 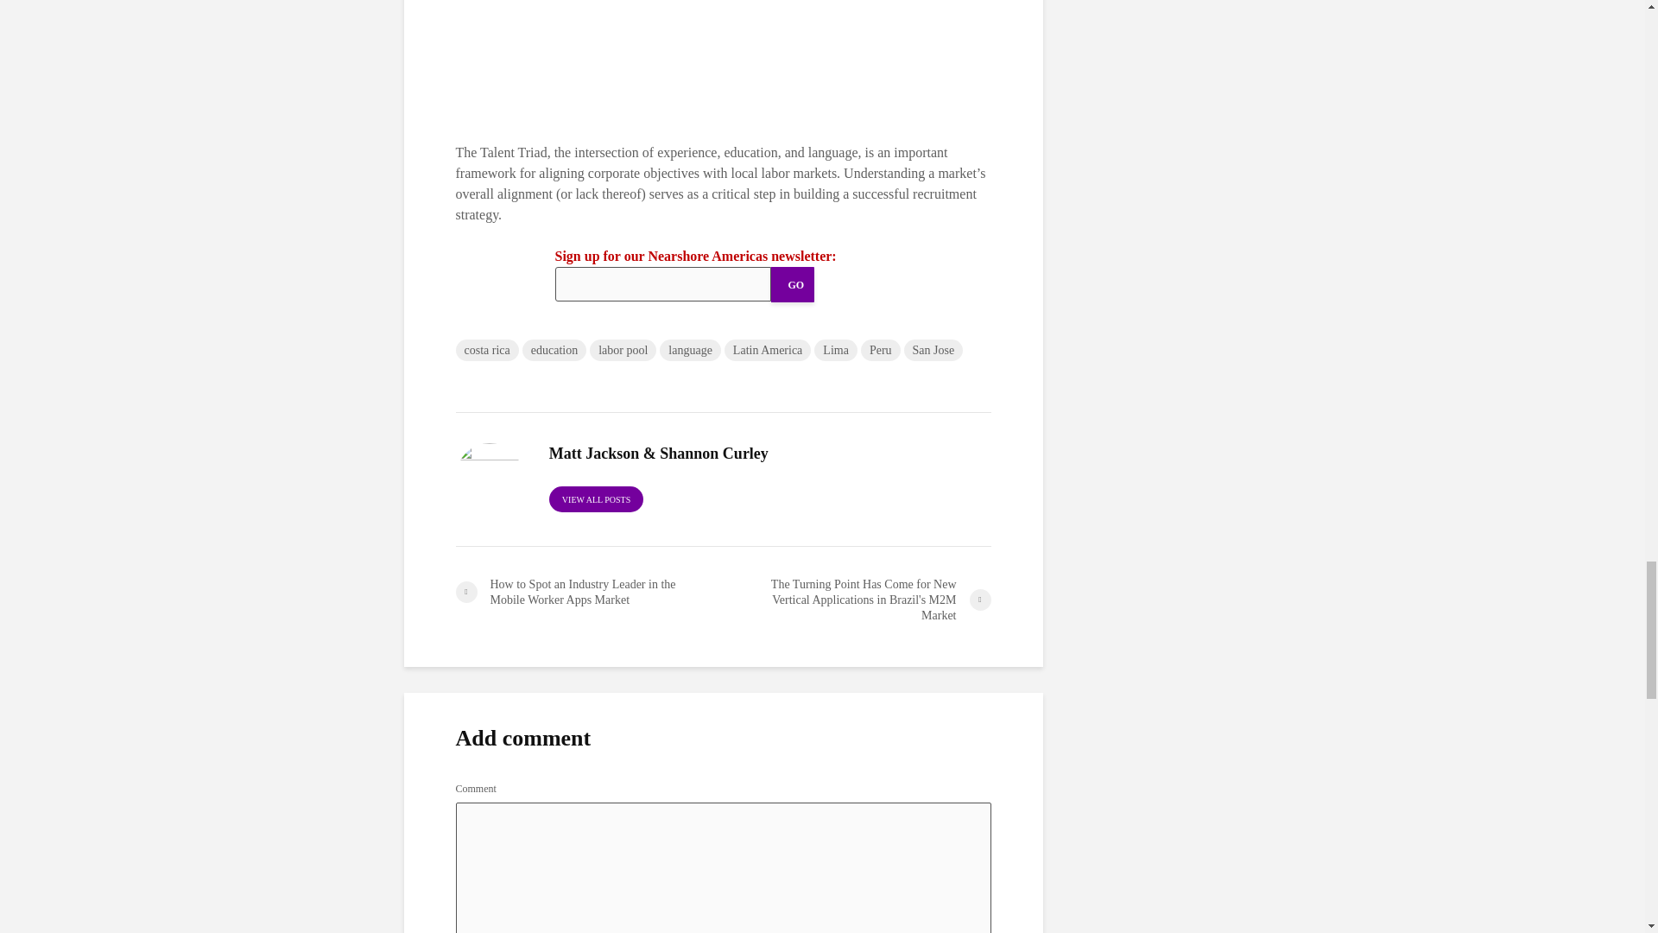 I want to click on Latin America, so click(x=767, y=350).